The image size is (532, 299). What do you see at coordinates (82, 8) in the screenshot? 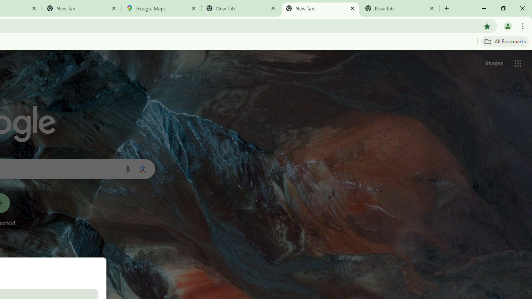
I see `New Tab` at bounding box center [82, 8].